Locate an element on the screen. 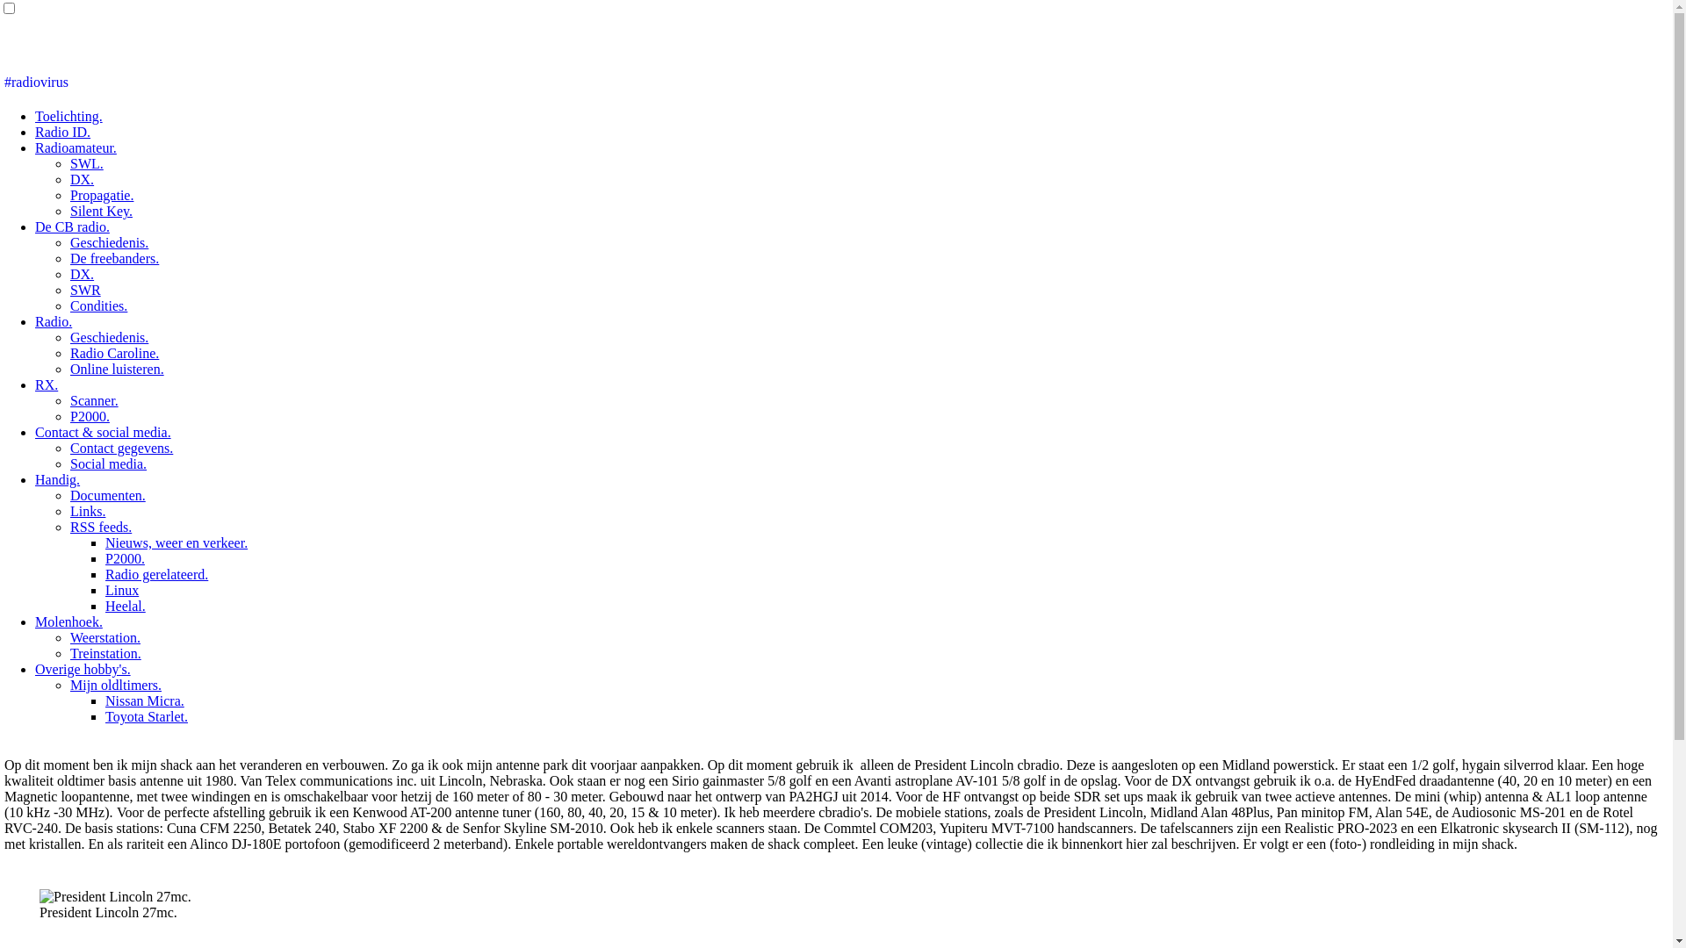 The image size is (1686, 948). Mijn oldltimers. is located at coordinates (116, 685).